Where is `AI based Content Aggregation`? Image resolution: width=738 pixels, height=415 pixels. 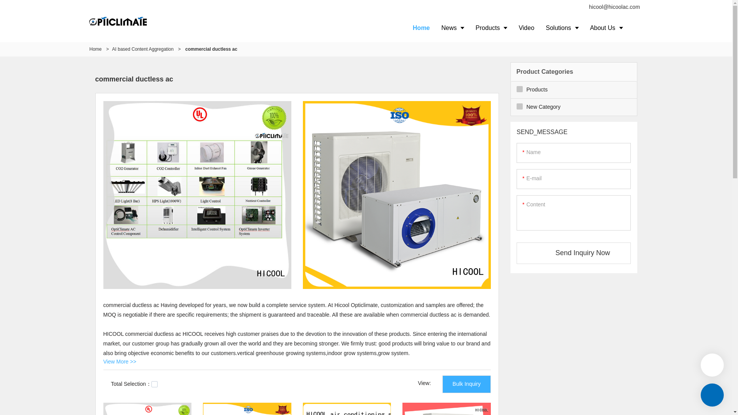
AI based Content Aggregation is located at coordinates (143, 49).